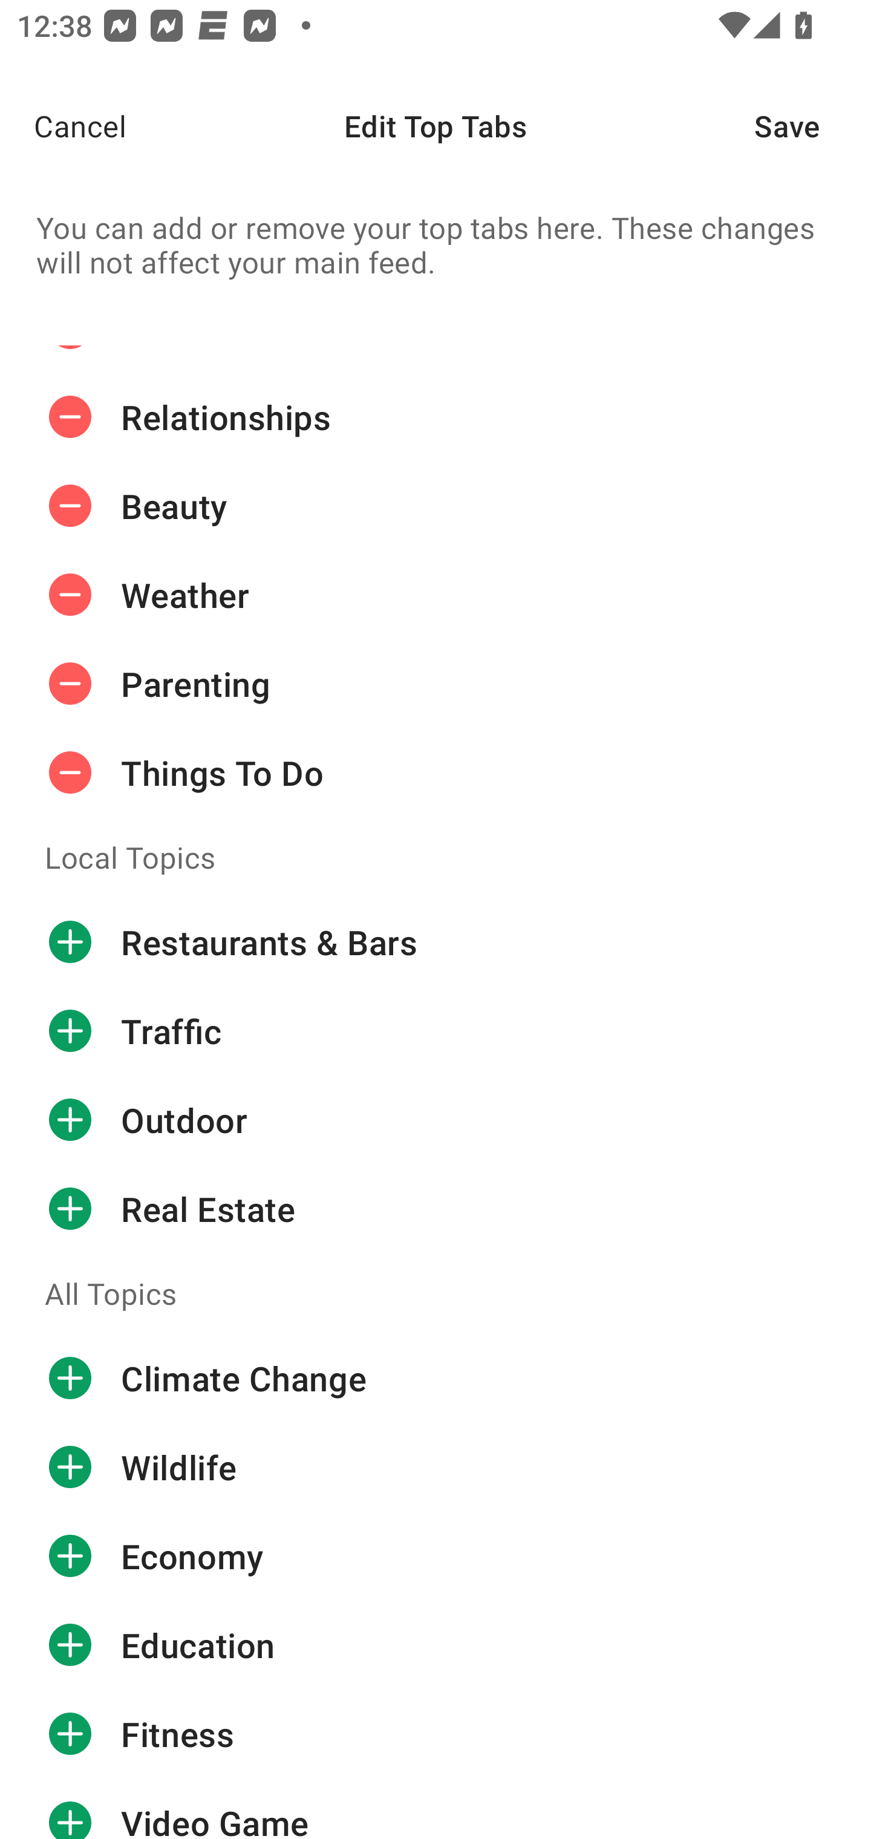 Image resolution: width=871 pixels, height=1839 pixels. What do you see at coordinates (435, 594) in the screenshot?
I see `Weather` at bounding box center [435, 594].